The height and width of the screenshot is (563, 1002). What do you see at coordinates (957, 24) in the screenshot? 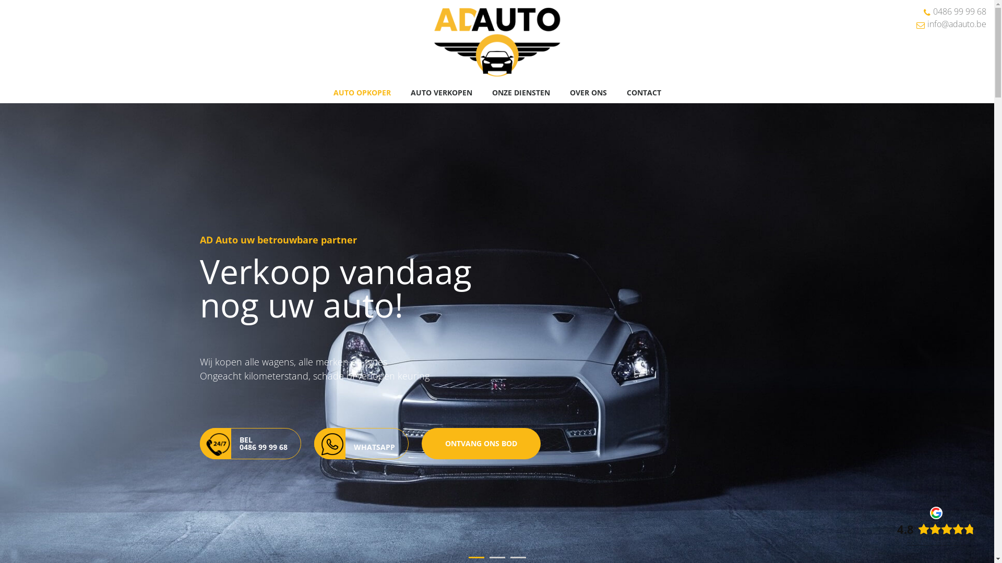
I see `info@adauto.be` at bounding box center [957, 24].